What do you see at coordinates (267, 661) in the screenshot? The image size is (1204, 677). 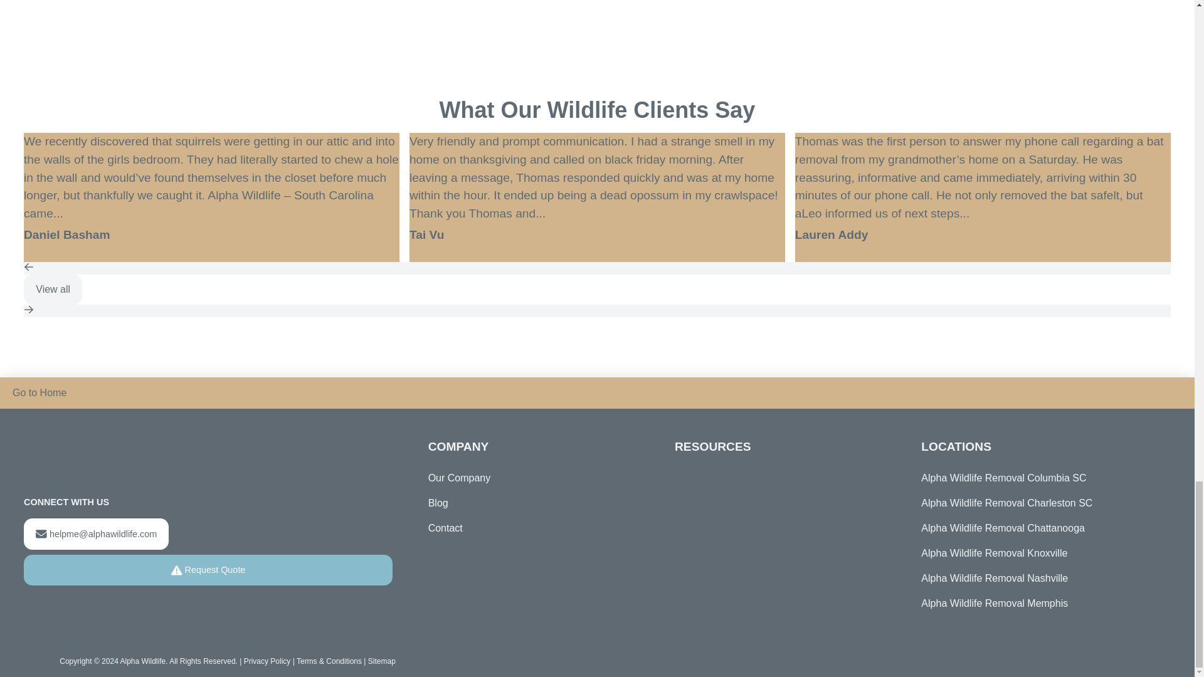 I see `Privacy Policy` at bounding box center [267, 661].